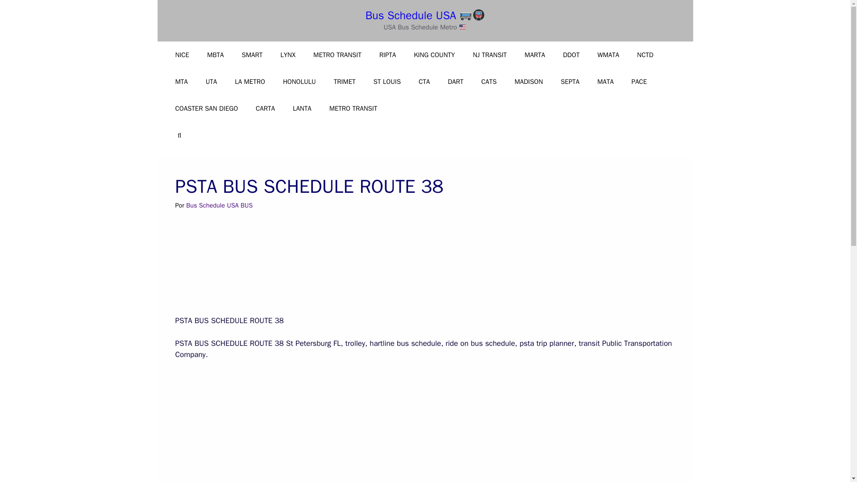 The image size is (857, 482). I want to click on MBTA, so click(215, 54).